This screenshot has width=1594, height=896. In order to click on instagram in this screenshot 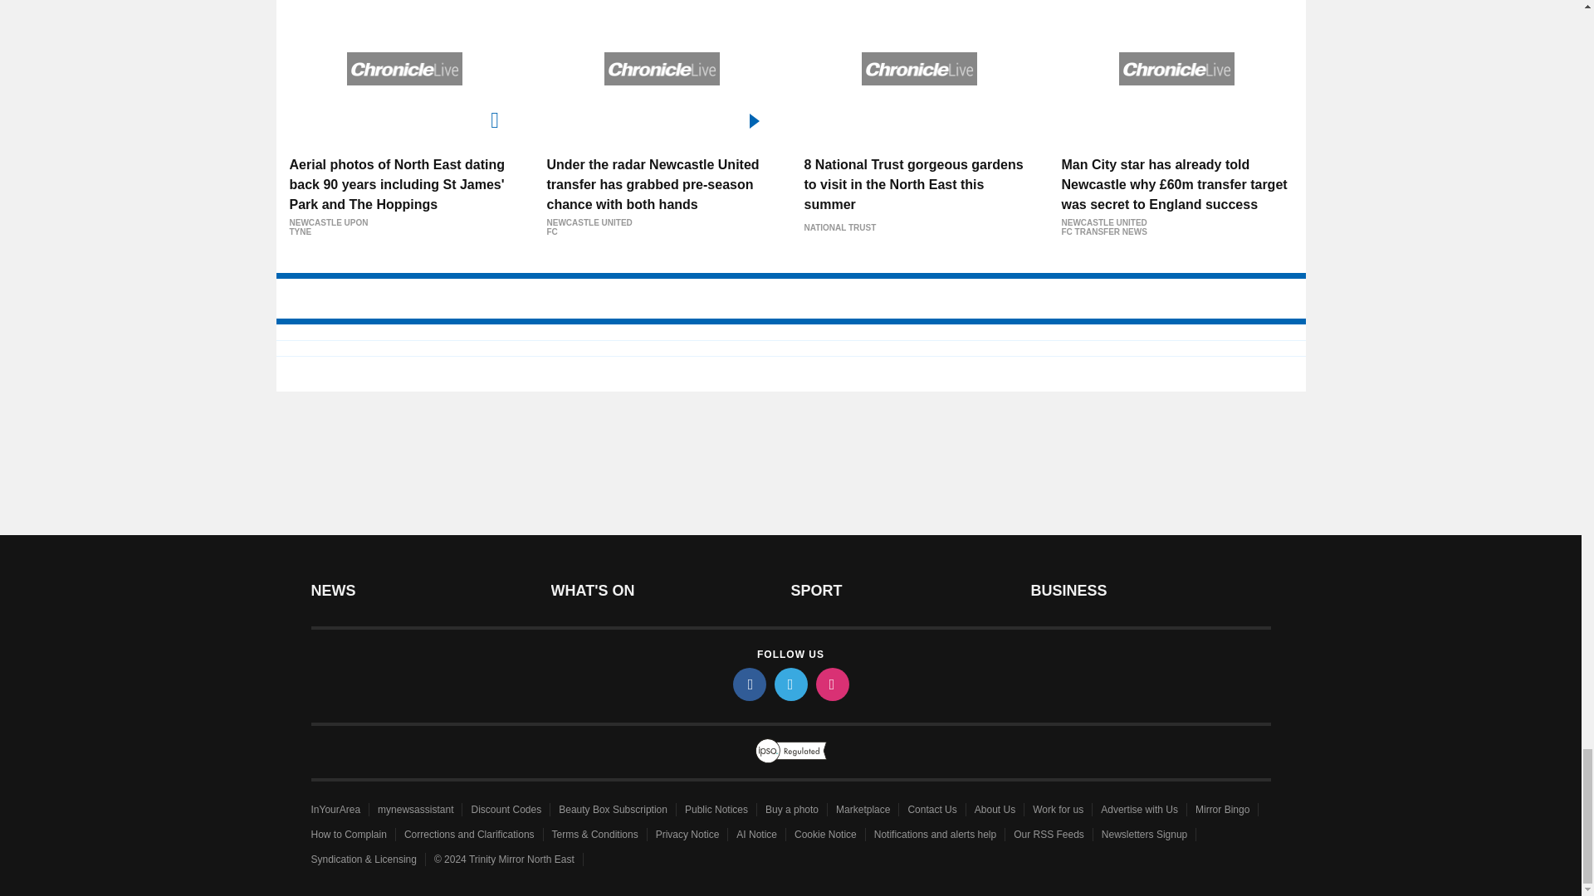, I will do `click(831, 684)`.